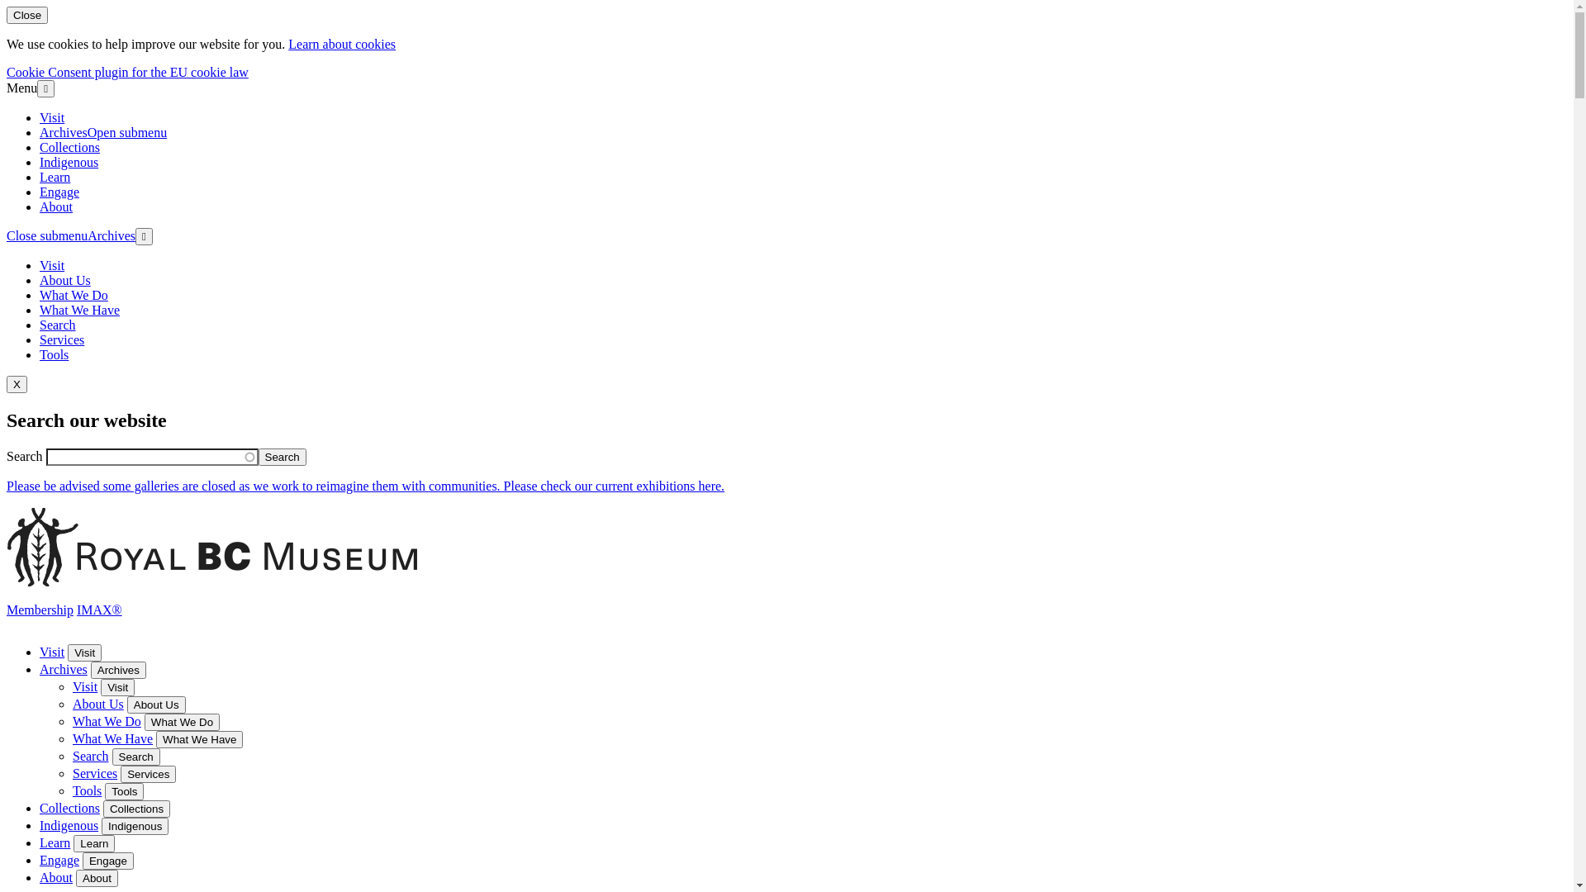  What do you see at coordinates (127, 132) in the screenshot?
I see `Open submenu` at bounding box center [127, 132].